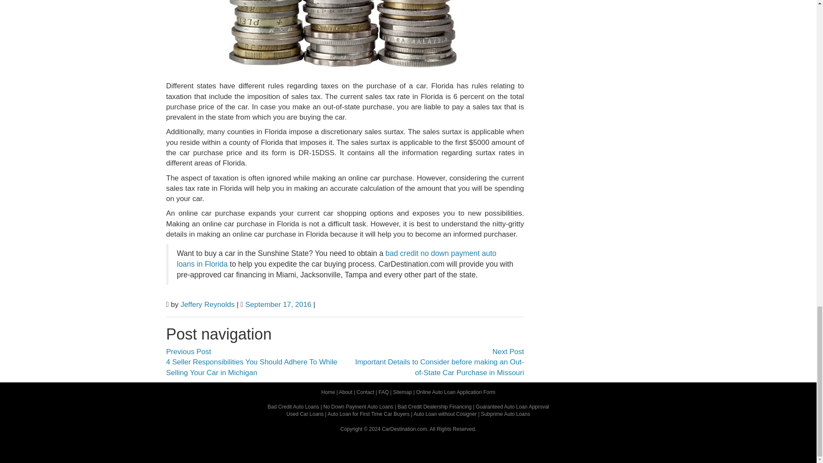  What do you see at coordinates (402, 392) in the screenshot?
I see `Sitemap` at bounding box center [402, 392].